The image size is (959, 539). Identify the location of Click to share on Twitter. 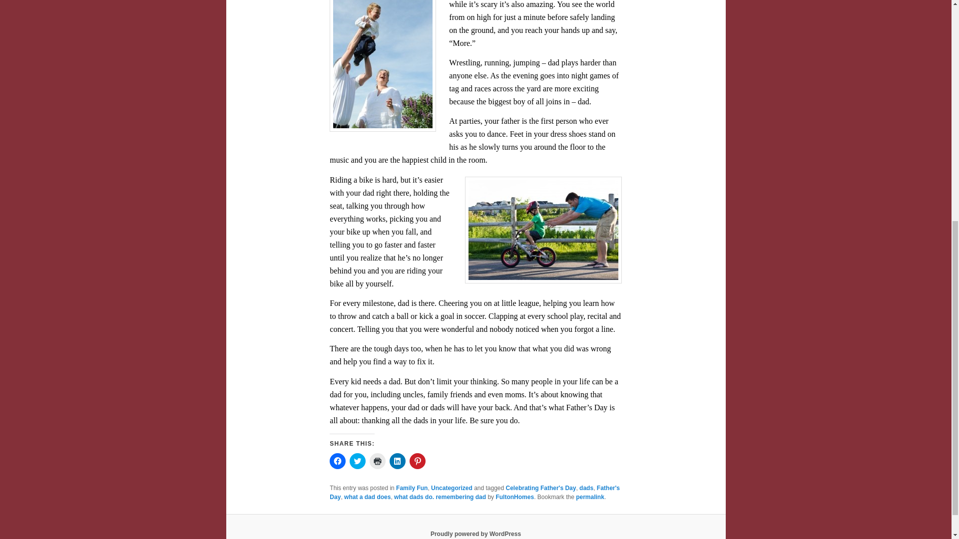
(358, 461).